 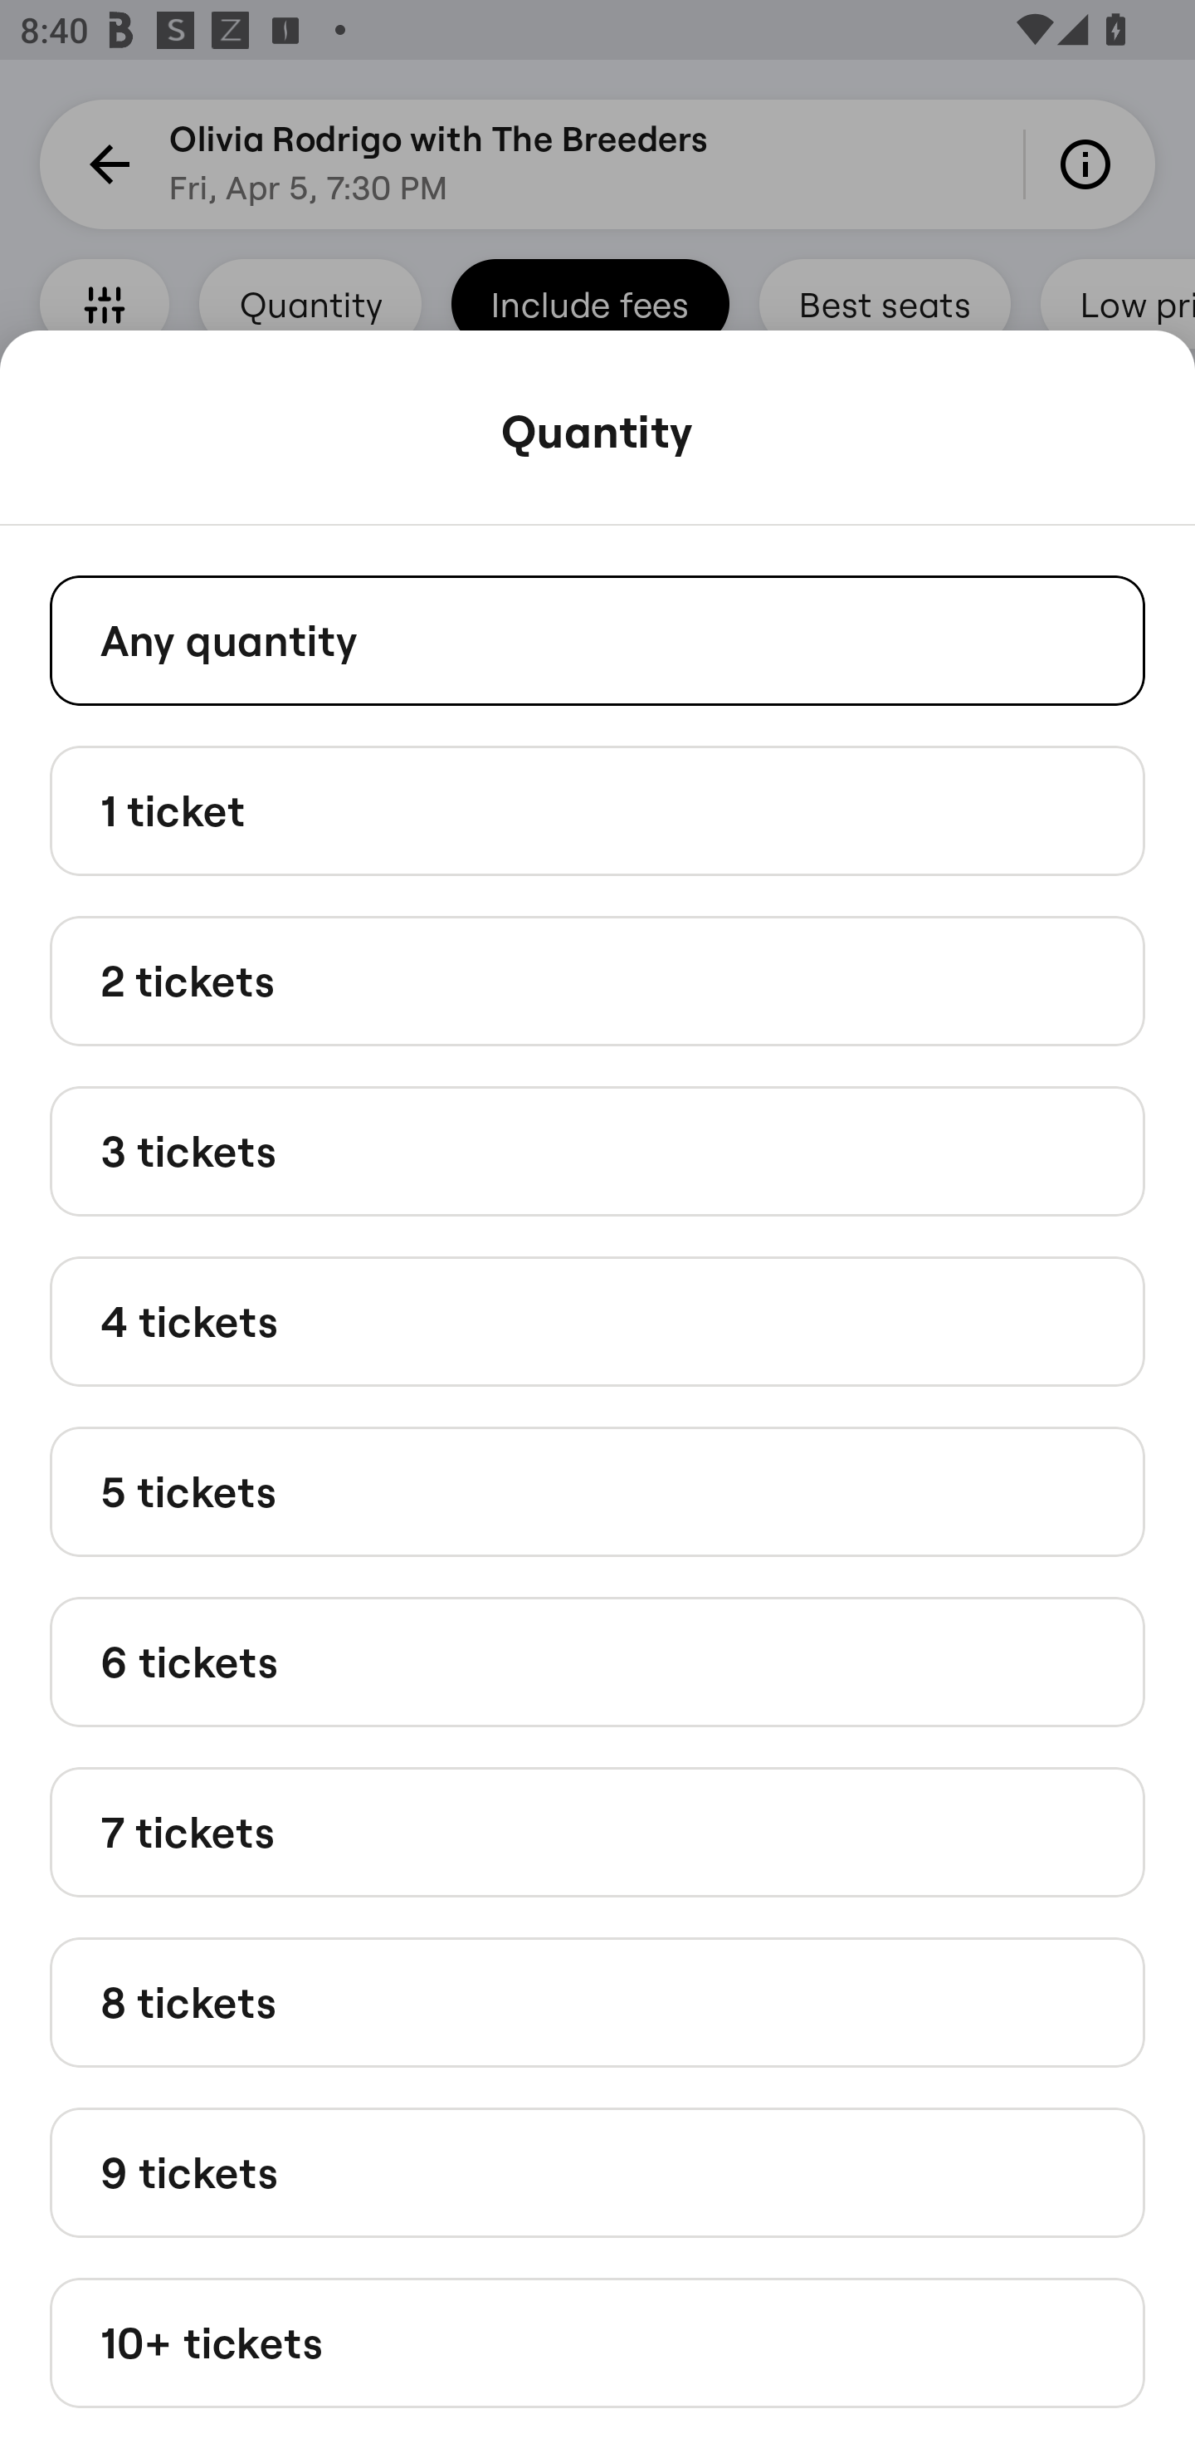 What do you see at coordinates (597, 1320) in the screenshot?
I see `4 tickets` at bounding box center [597, 1320].